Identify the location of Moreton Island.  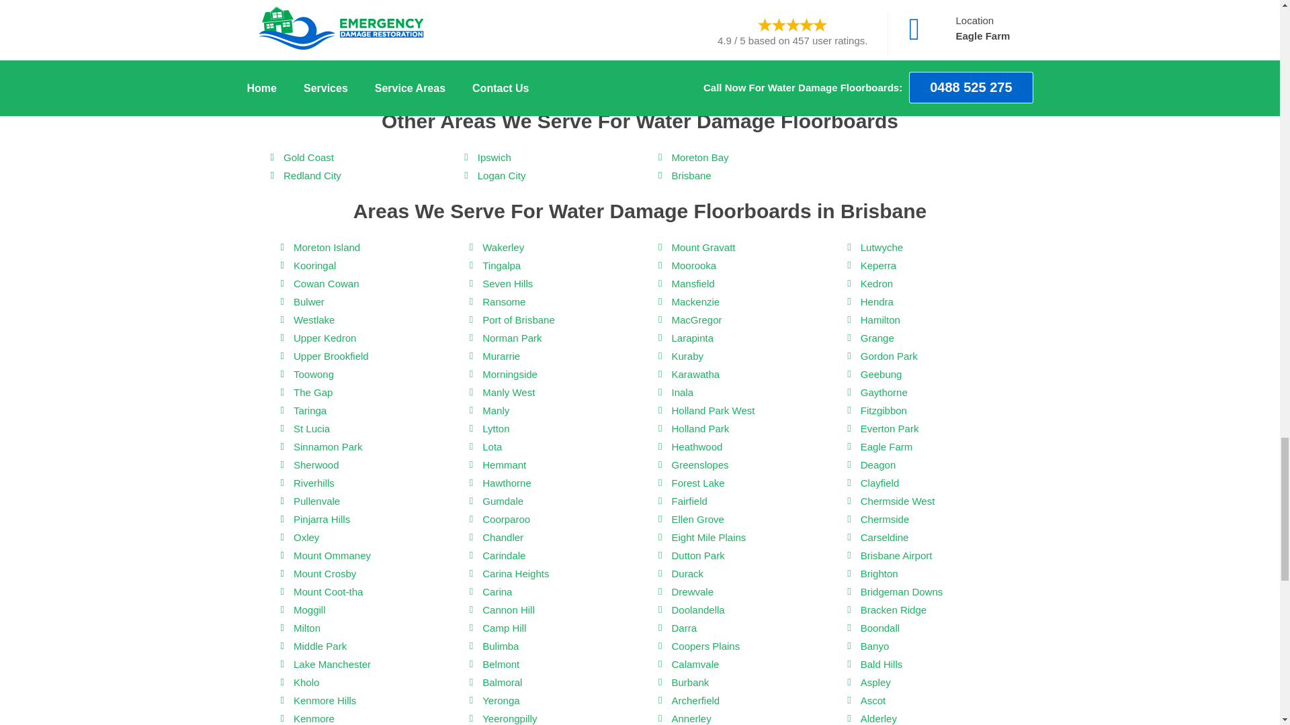
(327, 247).